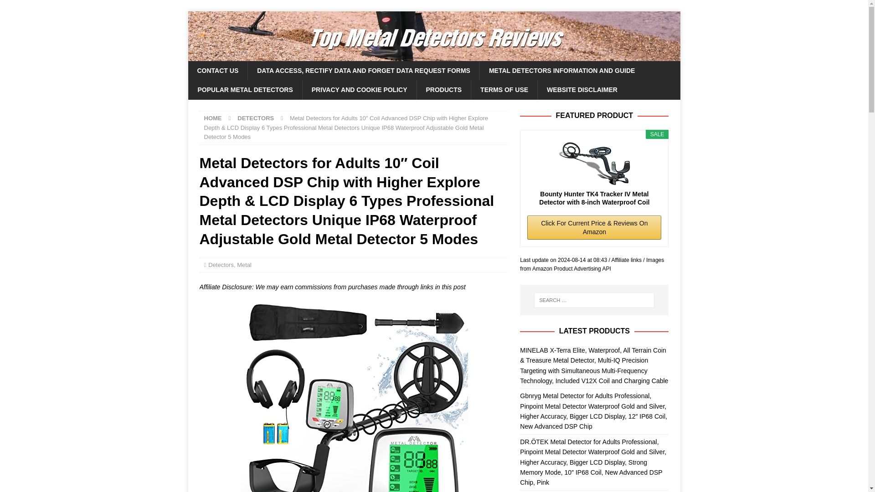 The image size is (875, 492). Describe the element at coordinates (213, 118) in the screenshot. I see `HOME` at that location.